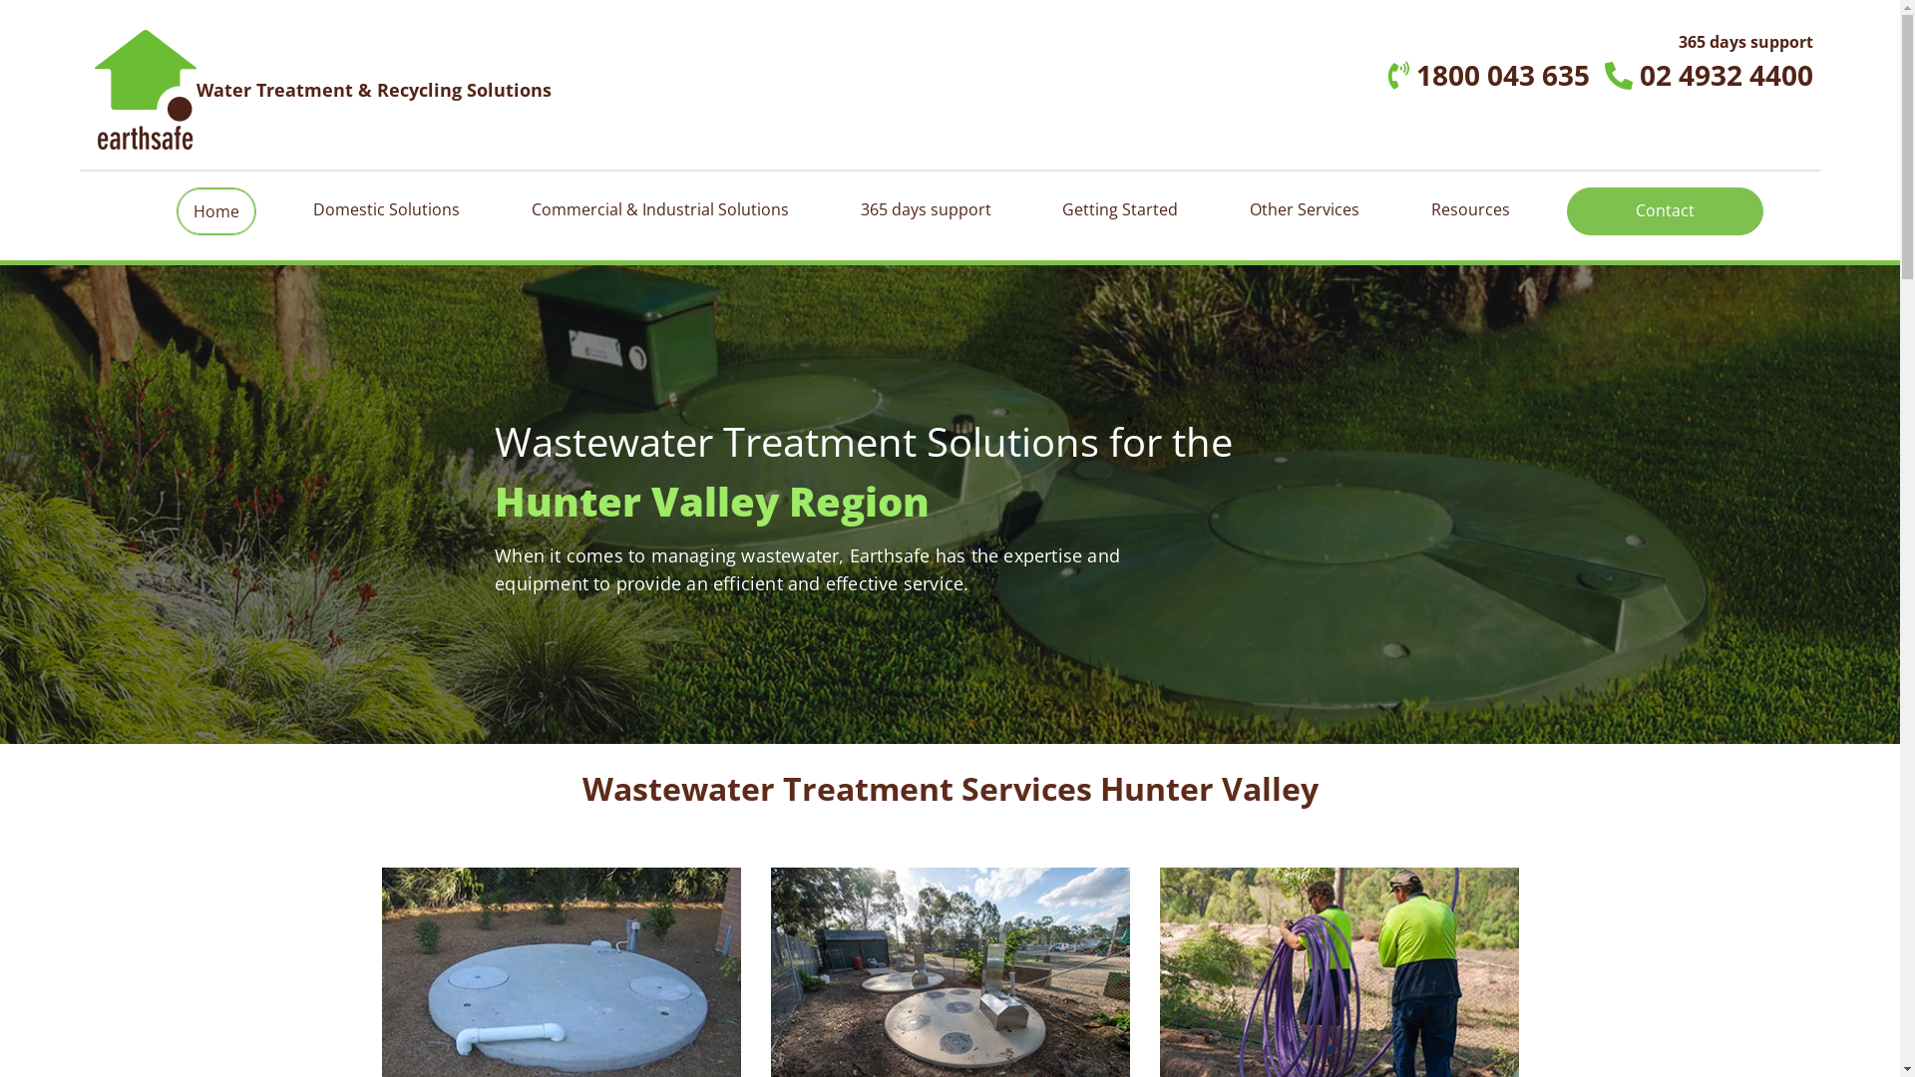  What do you see at coordinates (1305, 209) in the screenshot?
I see `Other Services` at bounding box center [1305, 209].